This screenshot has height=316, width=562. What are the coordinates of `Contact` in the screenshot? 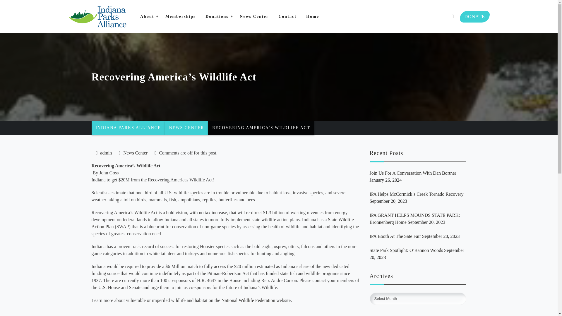 It's located at (287, 17).